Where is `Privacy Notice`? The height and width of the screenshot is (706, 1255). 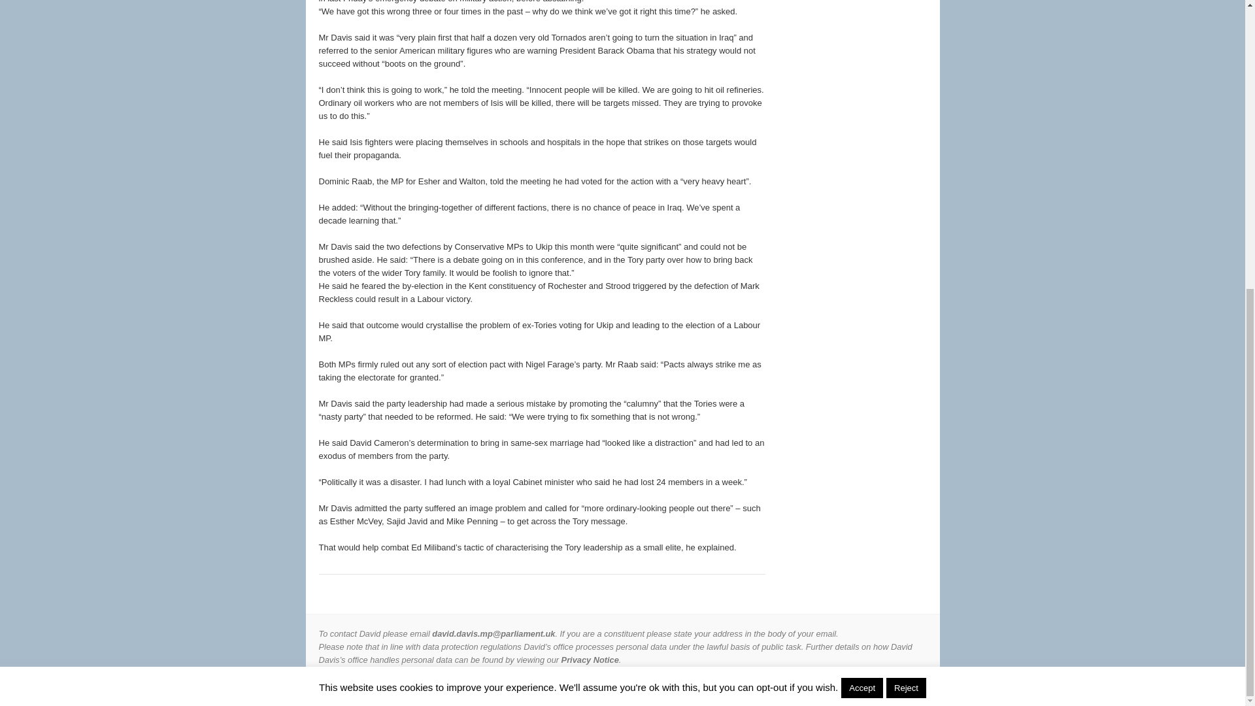 Privacy Notice is located at coordinates (590, 660).